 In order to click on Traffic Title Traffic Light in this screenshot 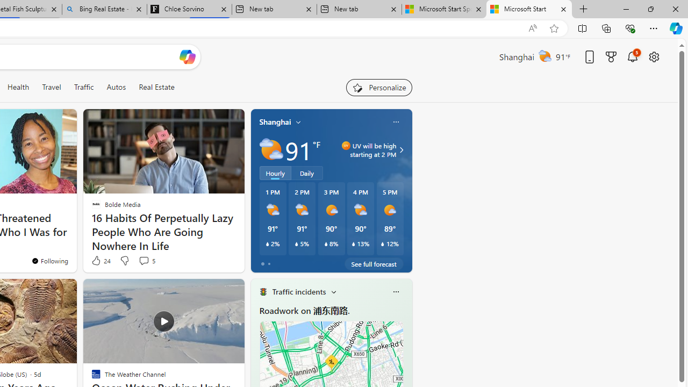, I will do `click(263, 291)`.